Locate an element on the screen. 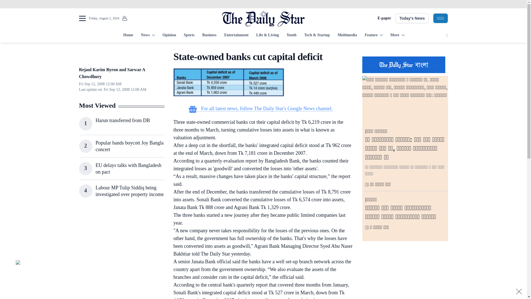 This screenshot has width=531, height=299. Opinion is located at coordinates (169, 35).